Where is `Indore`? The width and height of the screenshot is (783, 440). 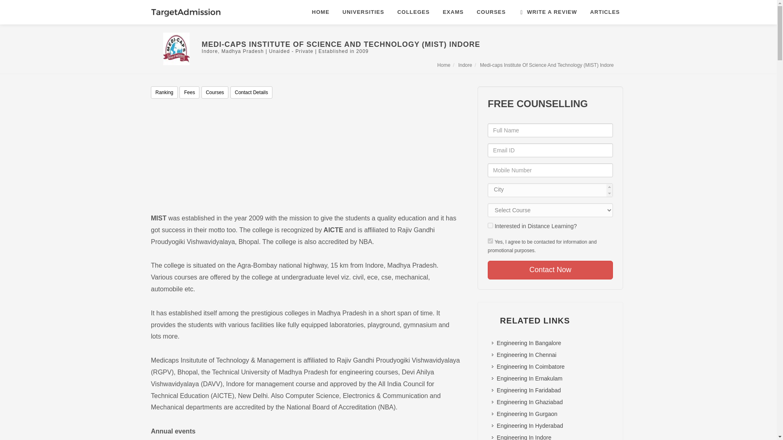 Indore is located at coordinates (466, 65).